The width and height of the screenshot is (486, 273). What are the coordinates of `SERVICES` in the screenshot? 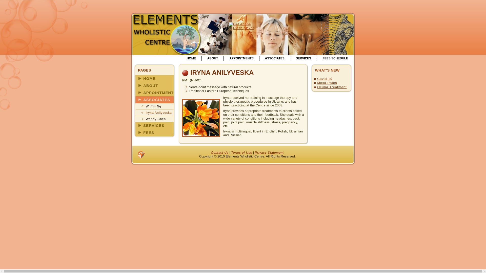 It's located at (154, 126).